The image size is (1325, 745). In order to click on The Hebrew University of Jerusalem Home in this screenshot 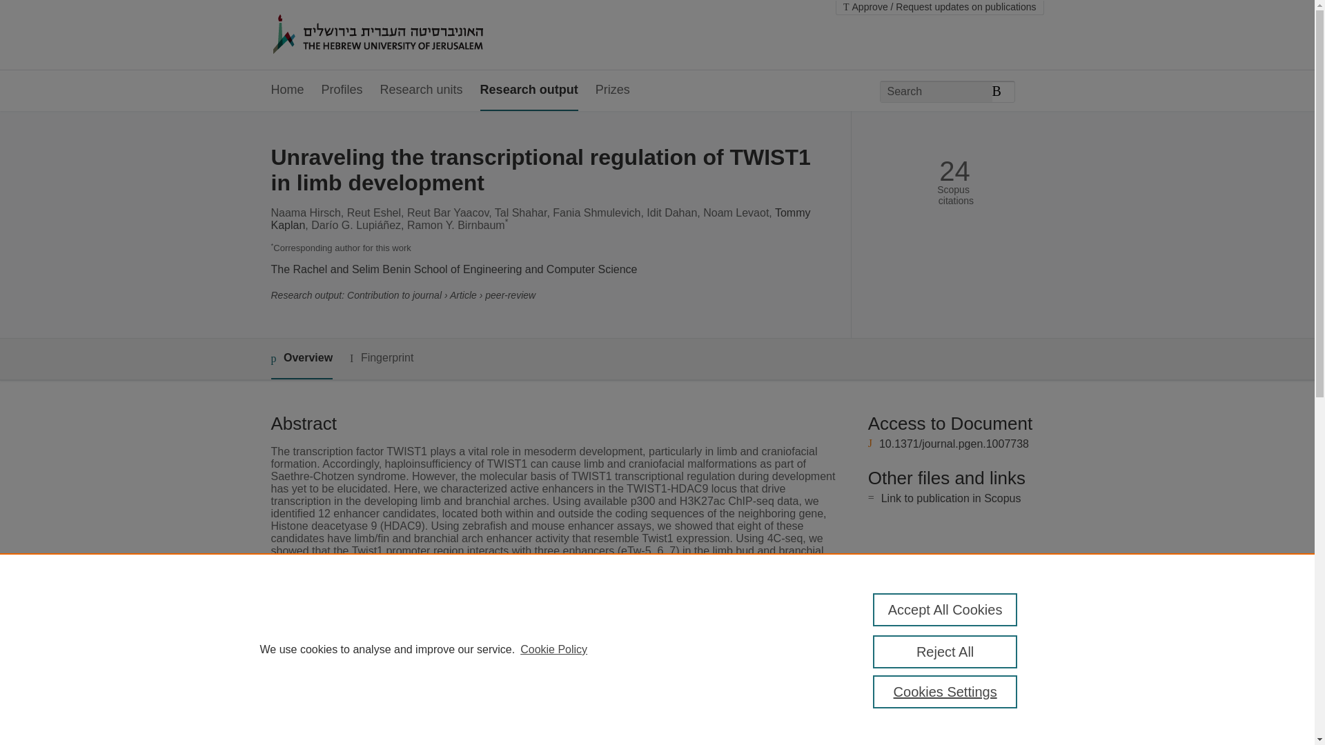, I will do `click(407, 35)`.